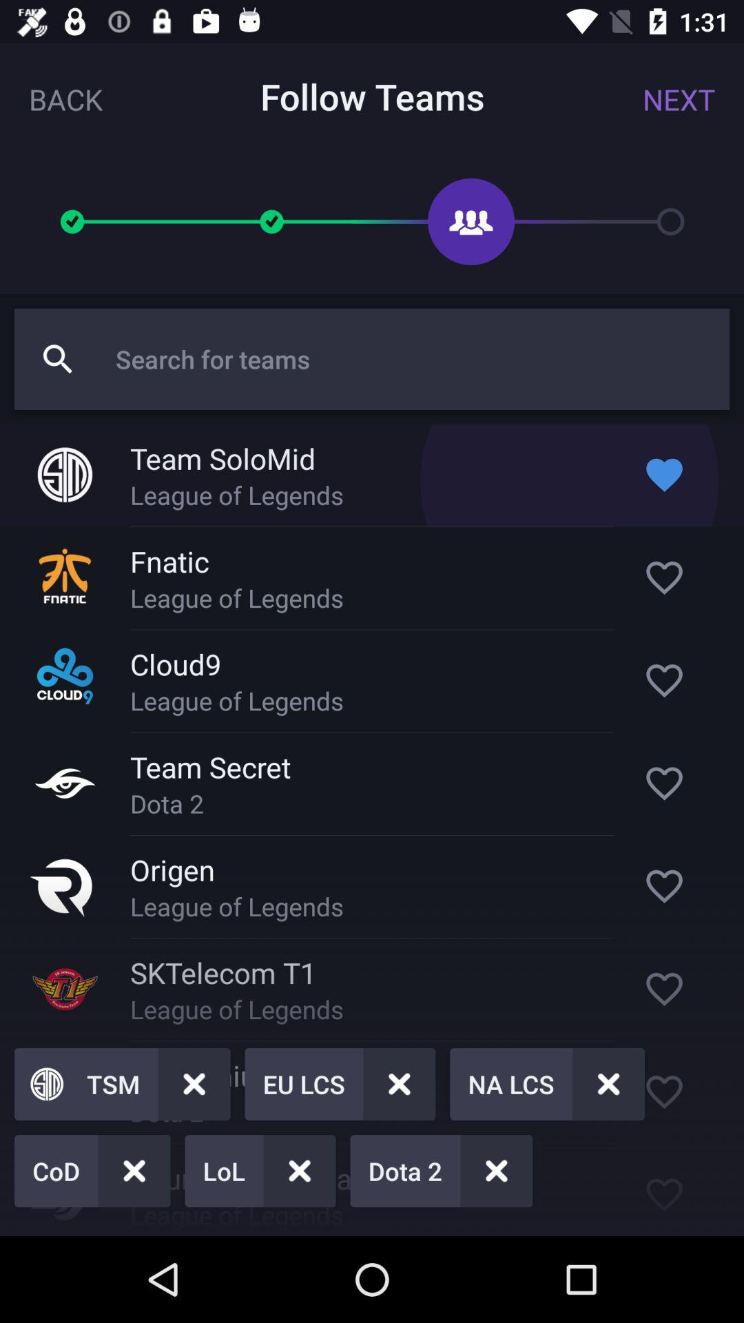 The width and height of the screenshot is (744, 1323). What do you see at coordinates (66, 99) in the screenshot?
I see `click the back` at bounding box center [66, 99].